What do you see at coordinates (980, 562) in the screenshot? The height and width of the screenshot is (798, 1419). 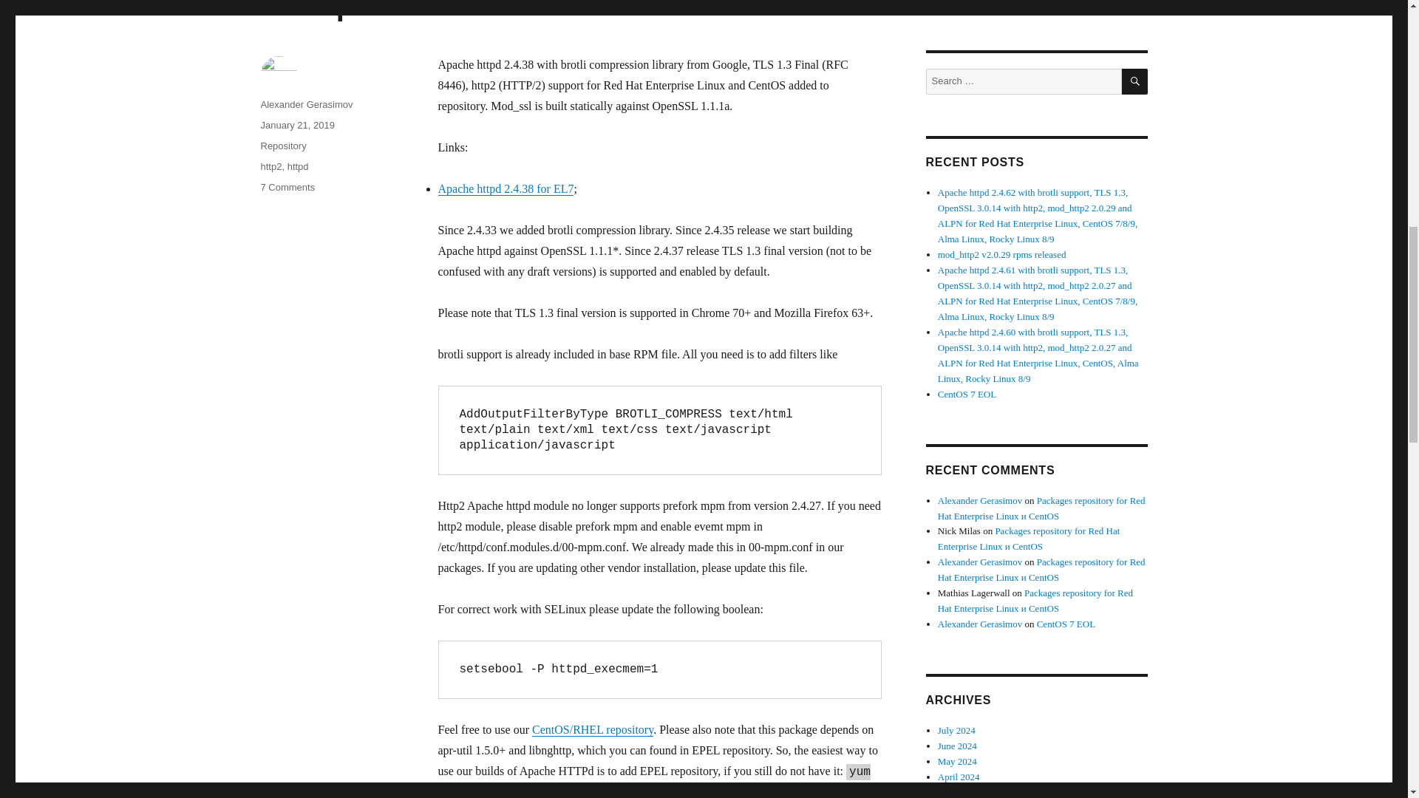 I see `Alexander Gerasimov` at bounding box center [980, 562].